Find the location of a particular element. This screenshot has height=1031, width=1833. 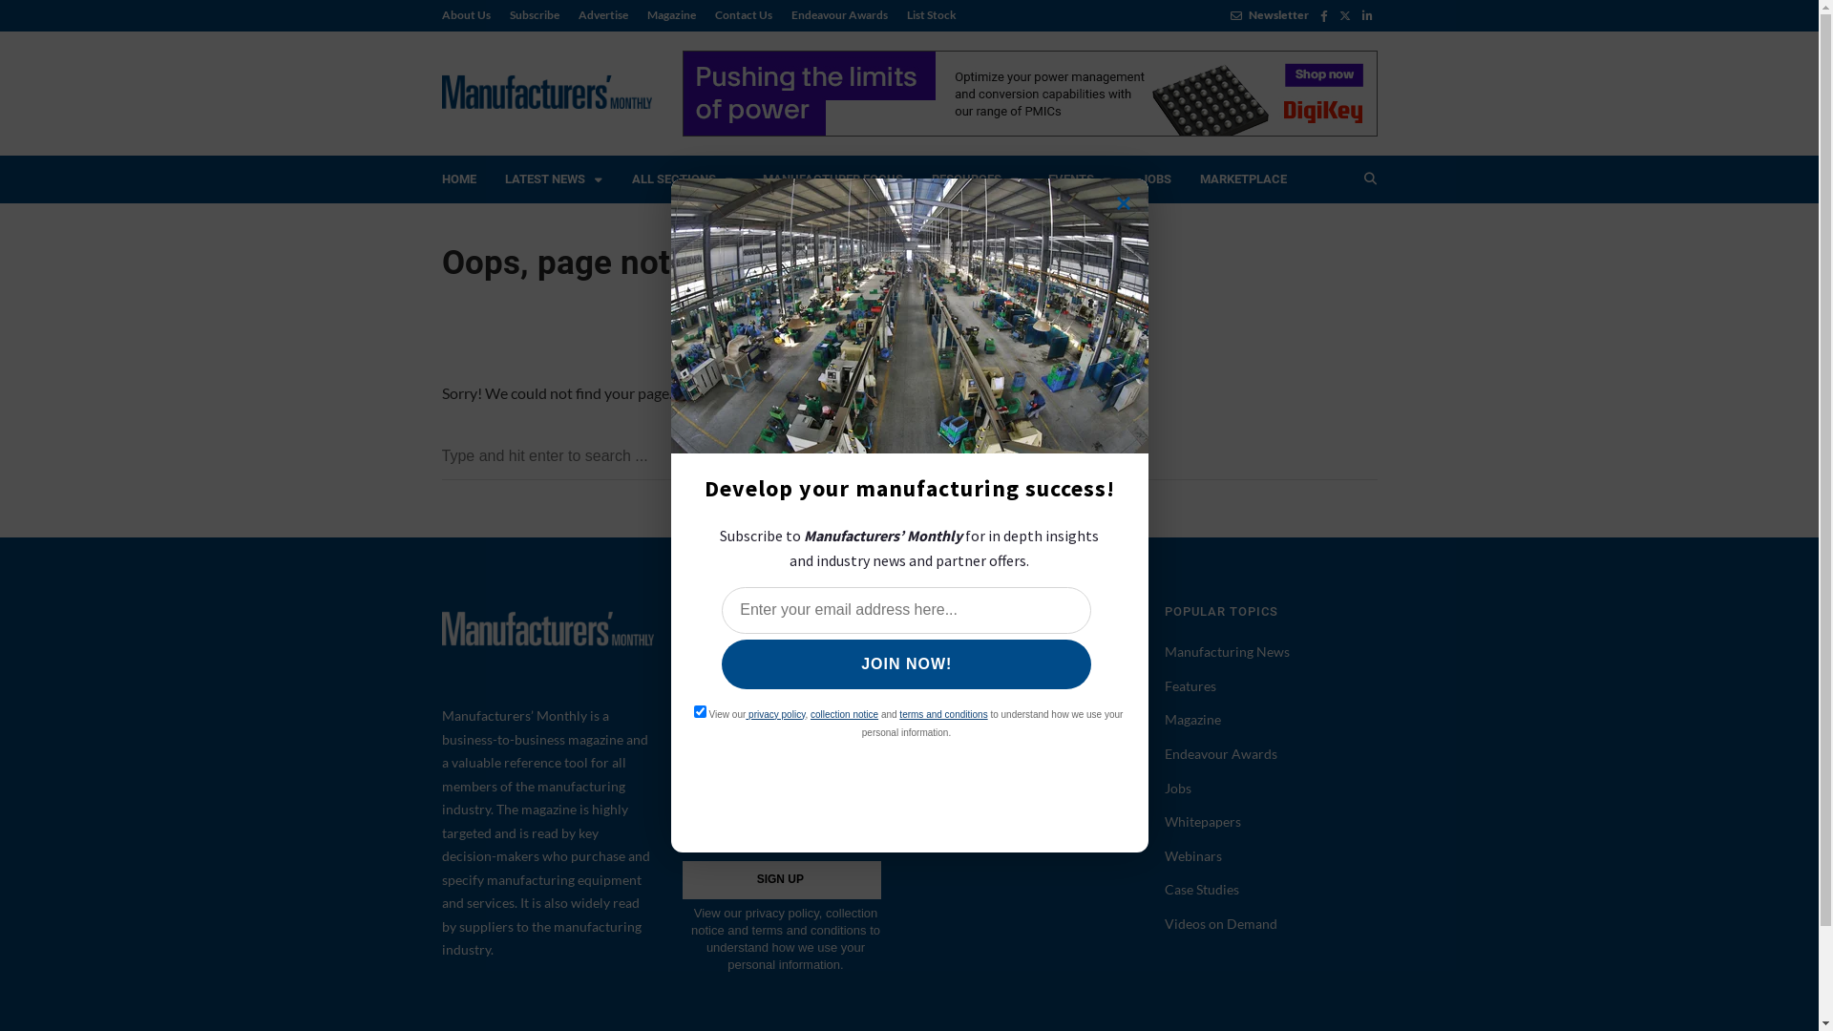

Webinars is located at coordinates (1193, 855).